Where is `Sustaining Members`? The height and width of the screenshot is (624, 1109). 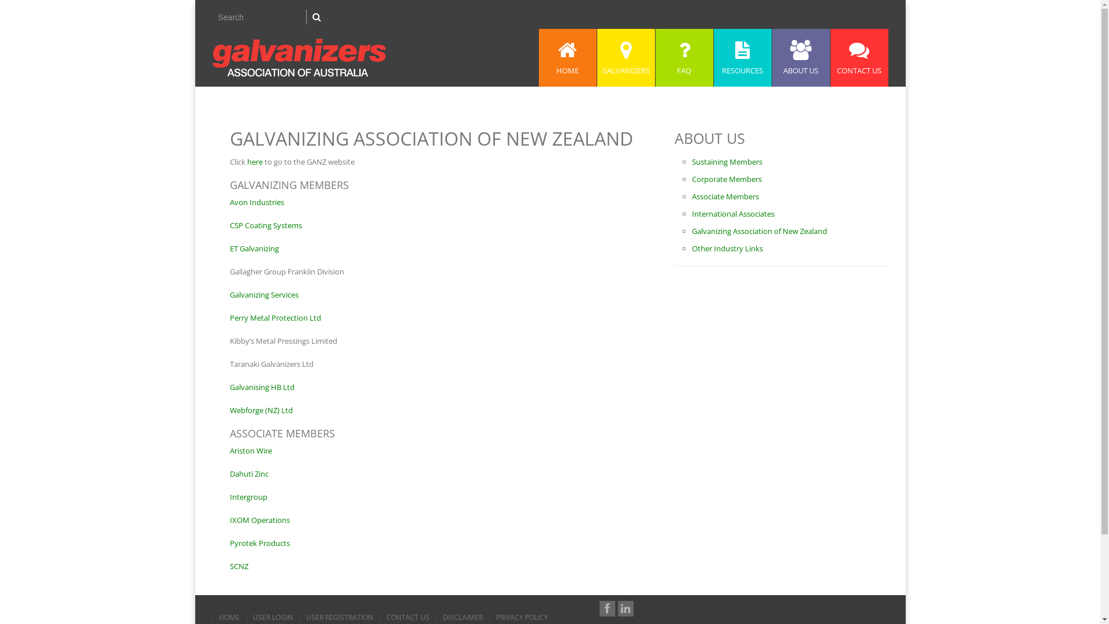 Sustaining Members is located at coordinates (727, 162).